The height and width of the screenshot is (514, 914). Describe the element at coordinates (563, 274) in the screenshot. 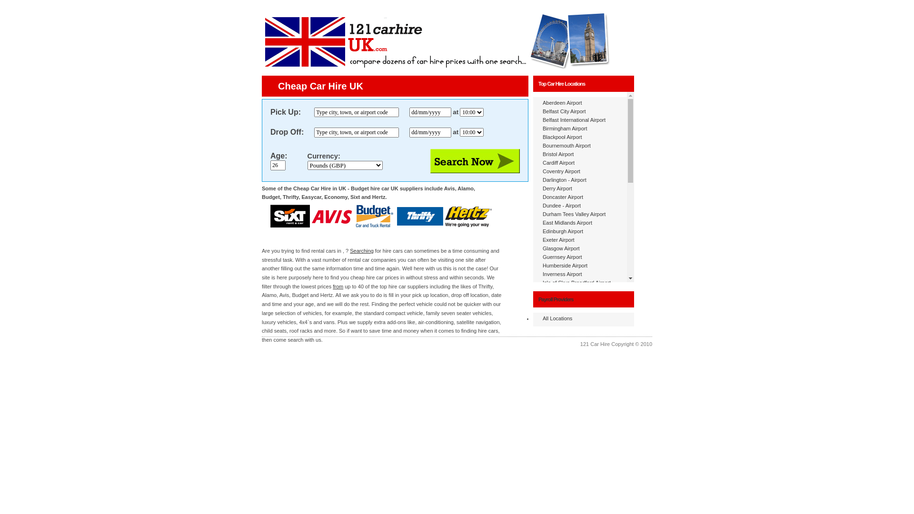

I see `Inverness Airport` at that location.